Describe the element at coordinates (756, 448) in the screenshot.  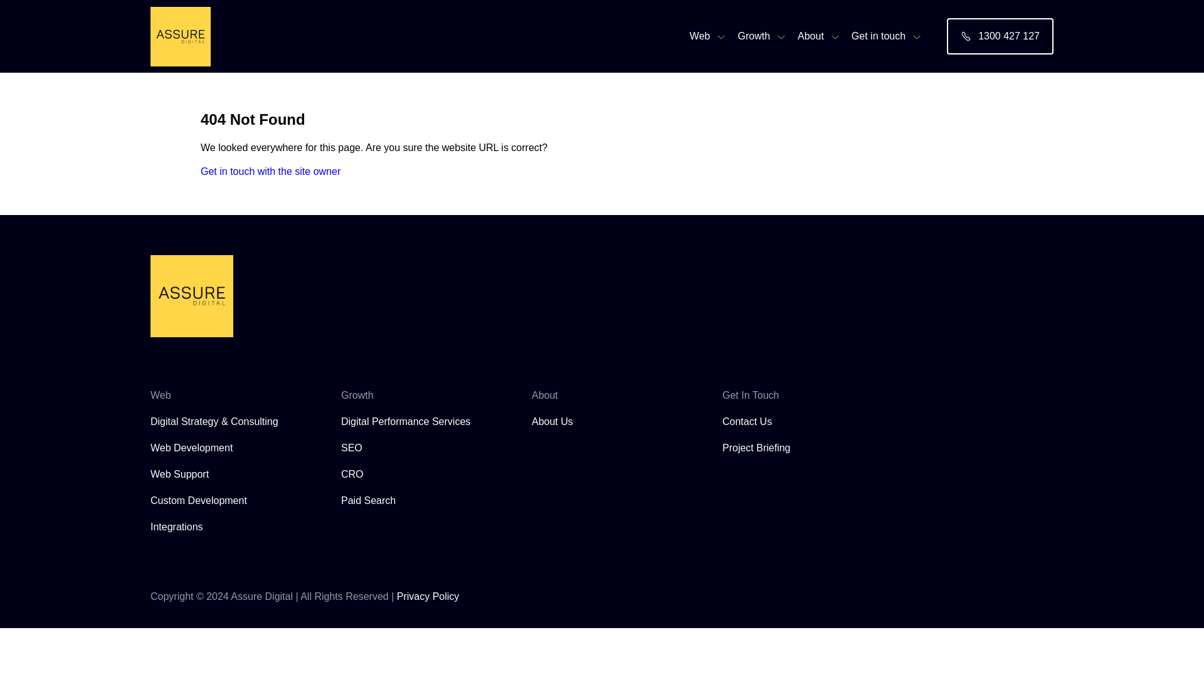
I see `Project Briefing` at that location.